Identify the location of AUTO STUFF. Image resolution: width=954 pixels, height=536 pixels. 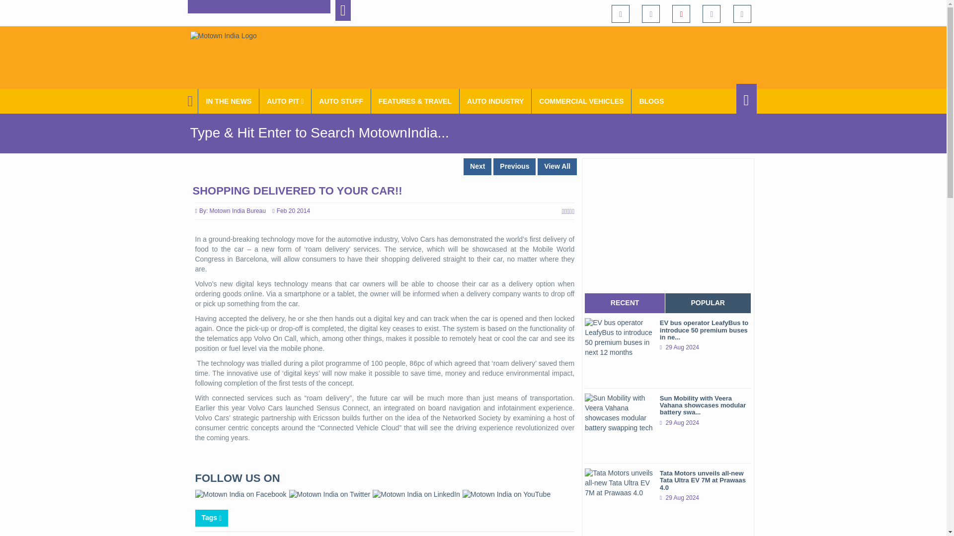
(341, 101).